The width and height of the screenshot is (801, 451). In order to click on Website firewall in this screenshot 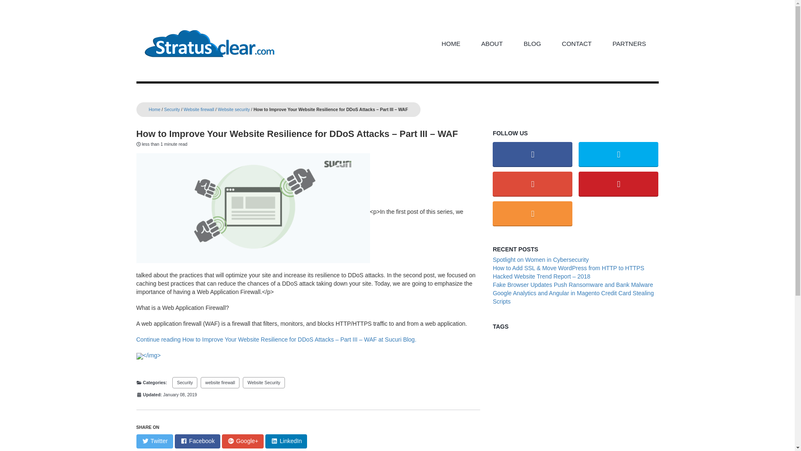, I will do `click(199, 109)`.